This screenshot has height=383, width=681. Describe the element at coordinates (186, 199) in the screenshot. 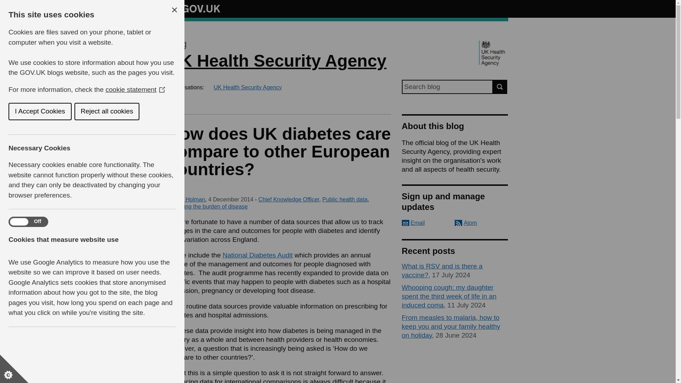

I see `Naomi Holman` at that location.